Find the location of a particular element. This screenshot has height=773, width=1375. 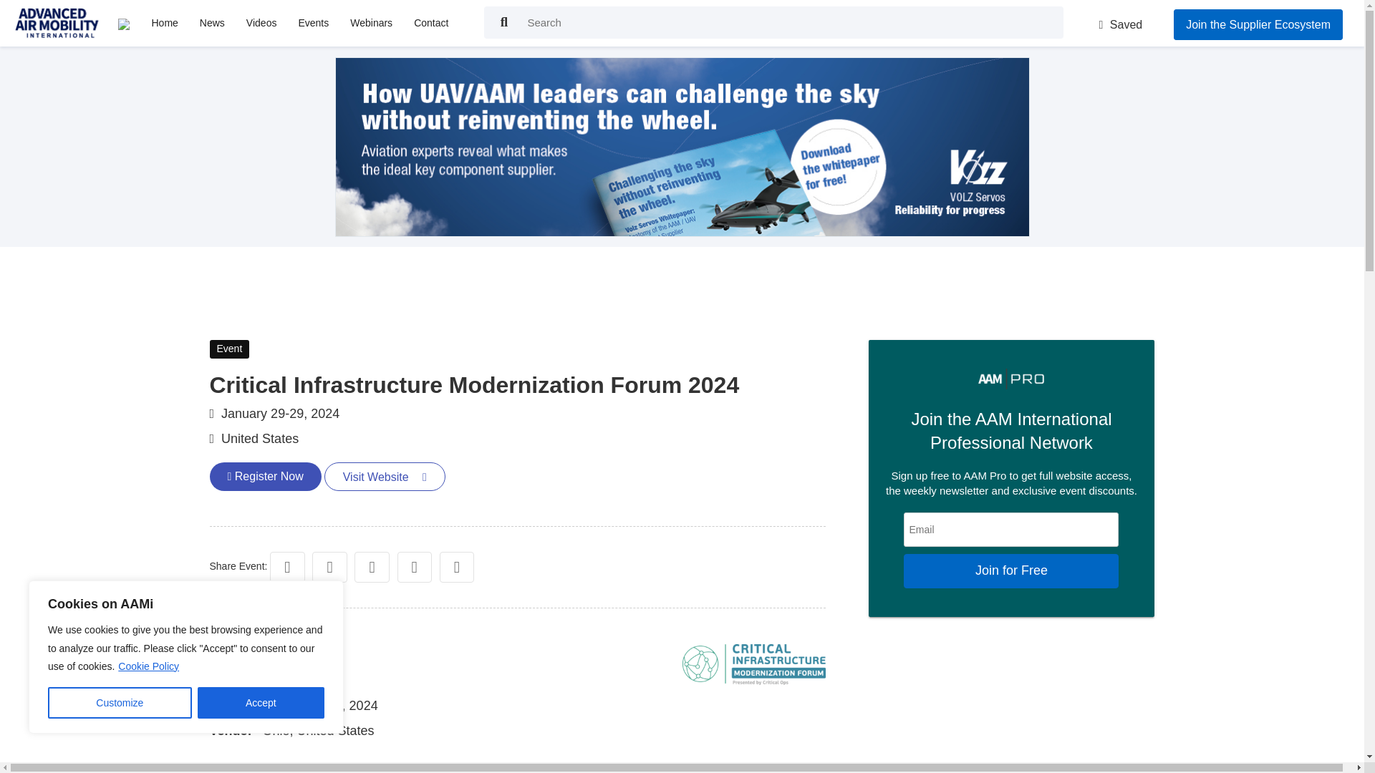

Cookie Policy is located at coordinates (148, 666).